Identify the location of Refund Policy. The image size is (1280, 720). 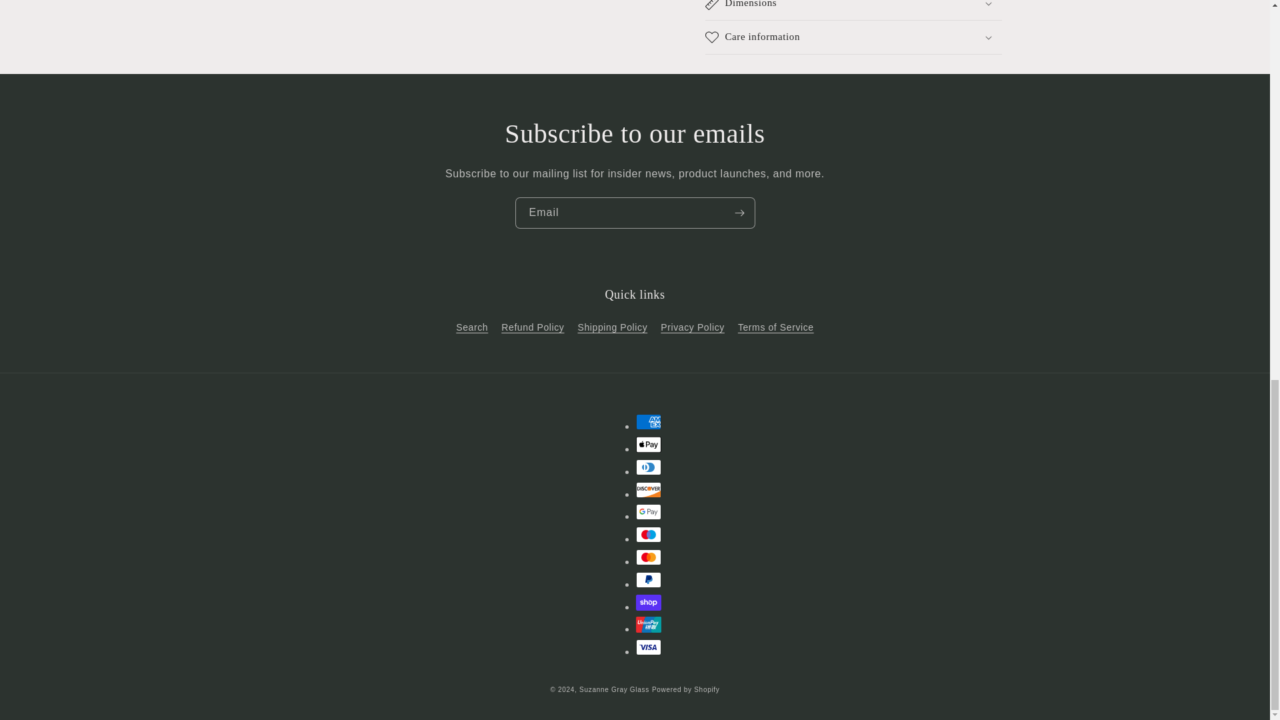
(533, 327).